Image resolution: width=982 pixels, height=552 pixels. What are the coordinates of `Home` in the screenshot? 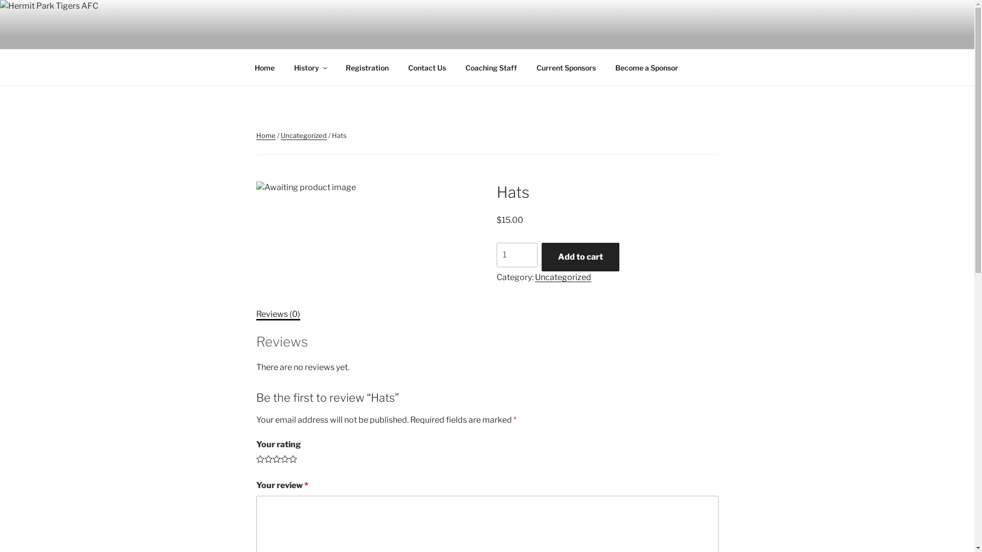 It's located at (264, 67).